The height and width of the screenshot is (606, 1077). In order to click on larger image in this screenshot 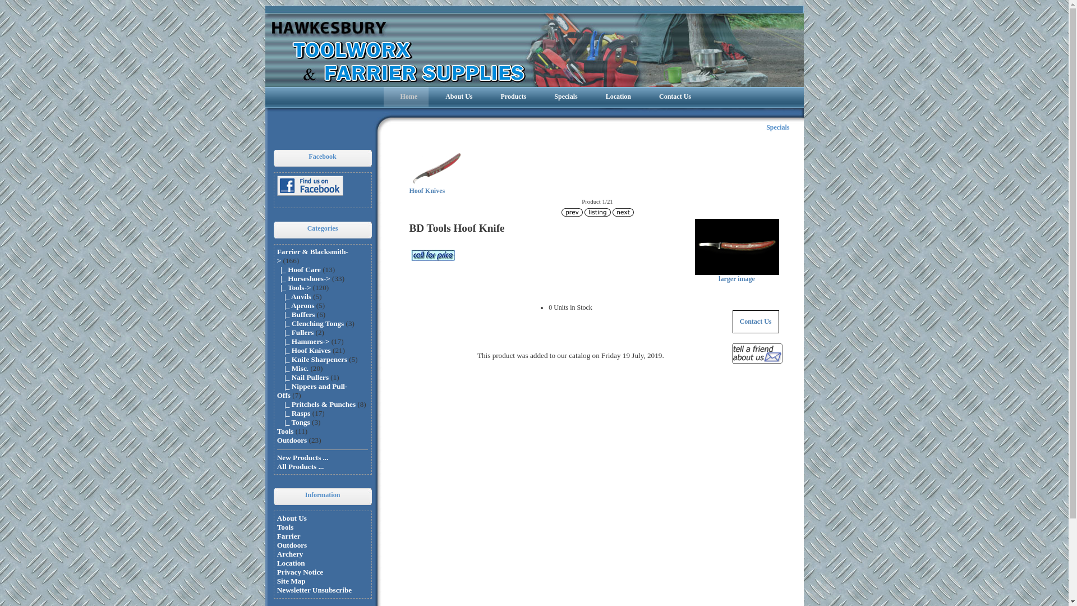, I will do `click(737, 276)`.